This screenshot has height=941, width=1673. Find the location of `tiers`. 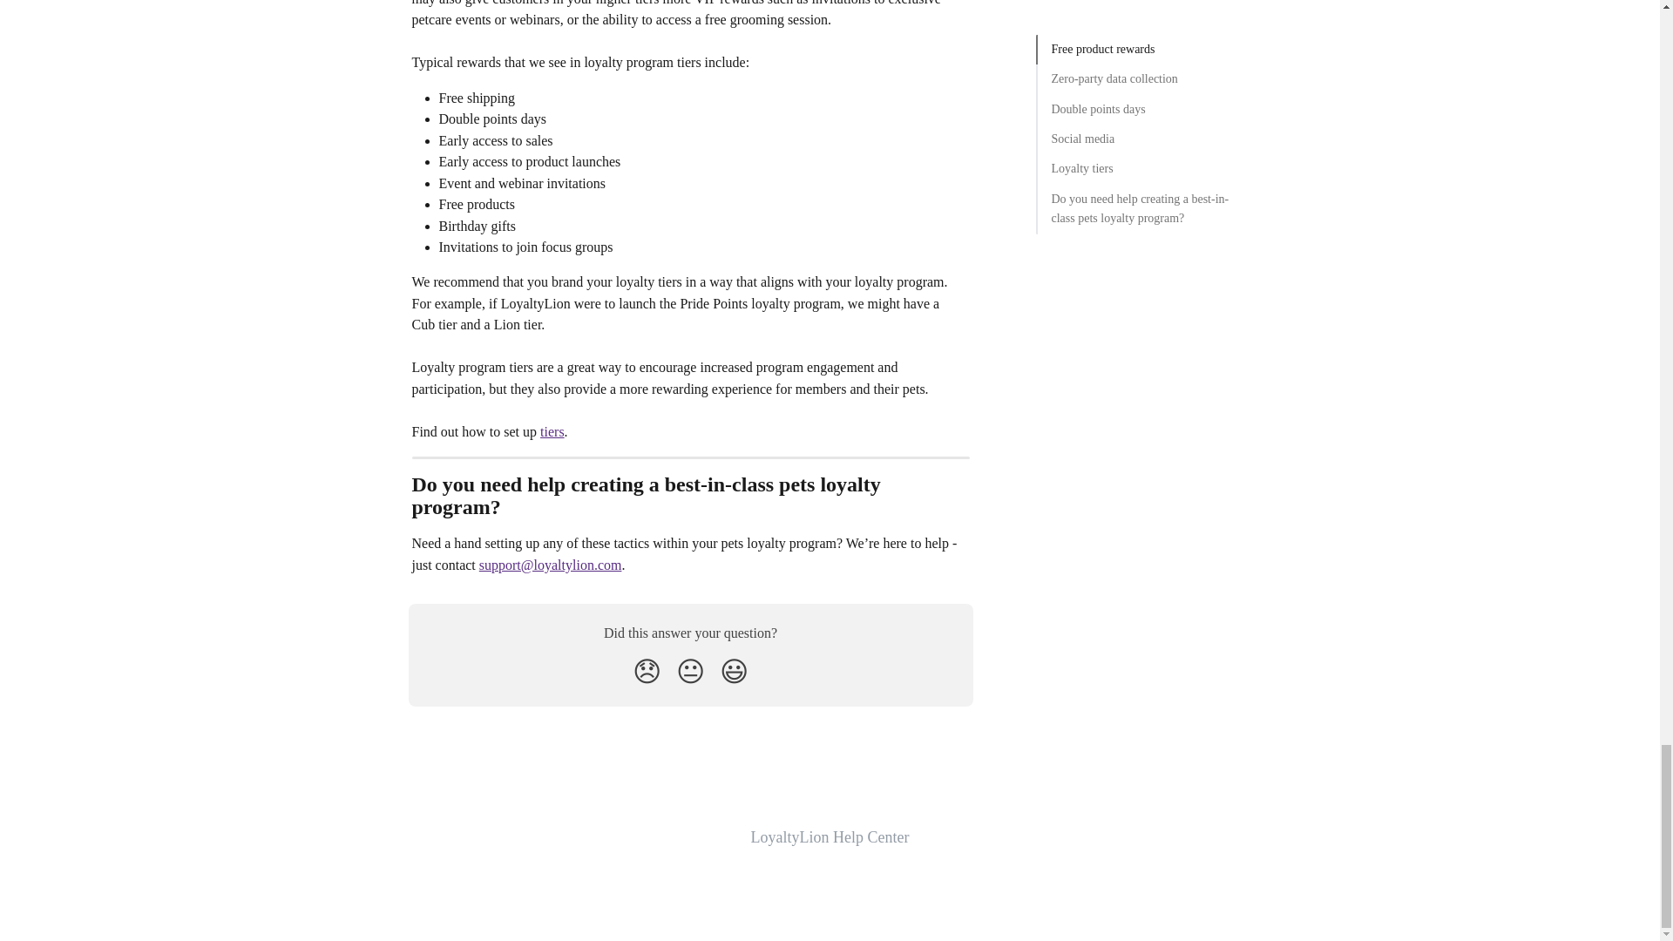

tiers is located at coordinates (552, 432).